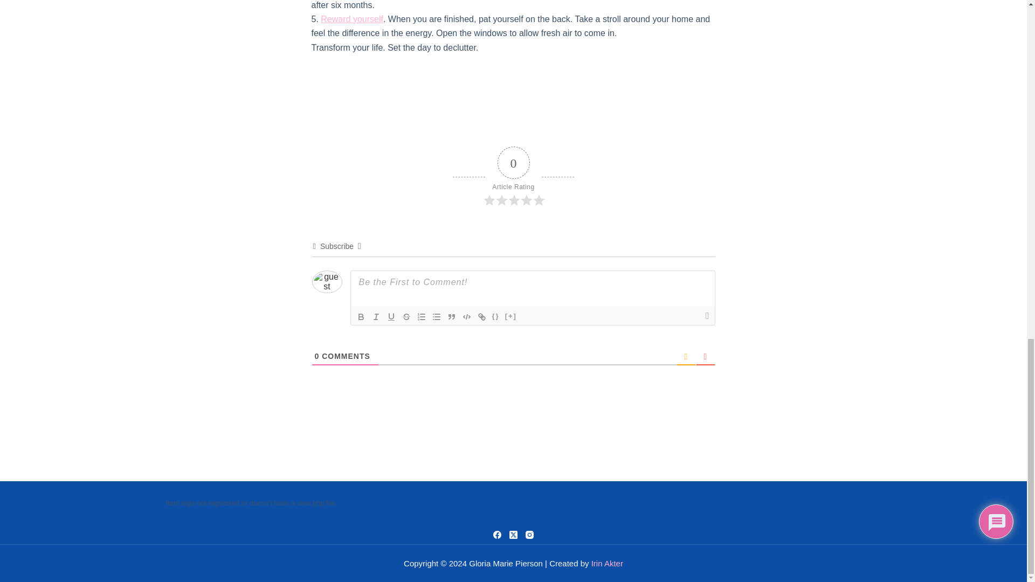  What do you see at coordinates (437, 317) in the screenshot?
I see `Unordered List` at bounding box center [437, 317].